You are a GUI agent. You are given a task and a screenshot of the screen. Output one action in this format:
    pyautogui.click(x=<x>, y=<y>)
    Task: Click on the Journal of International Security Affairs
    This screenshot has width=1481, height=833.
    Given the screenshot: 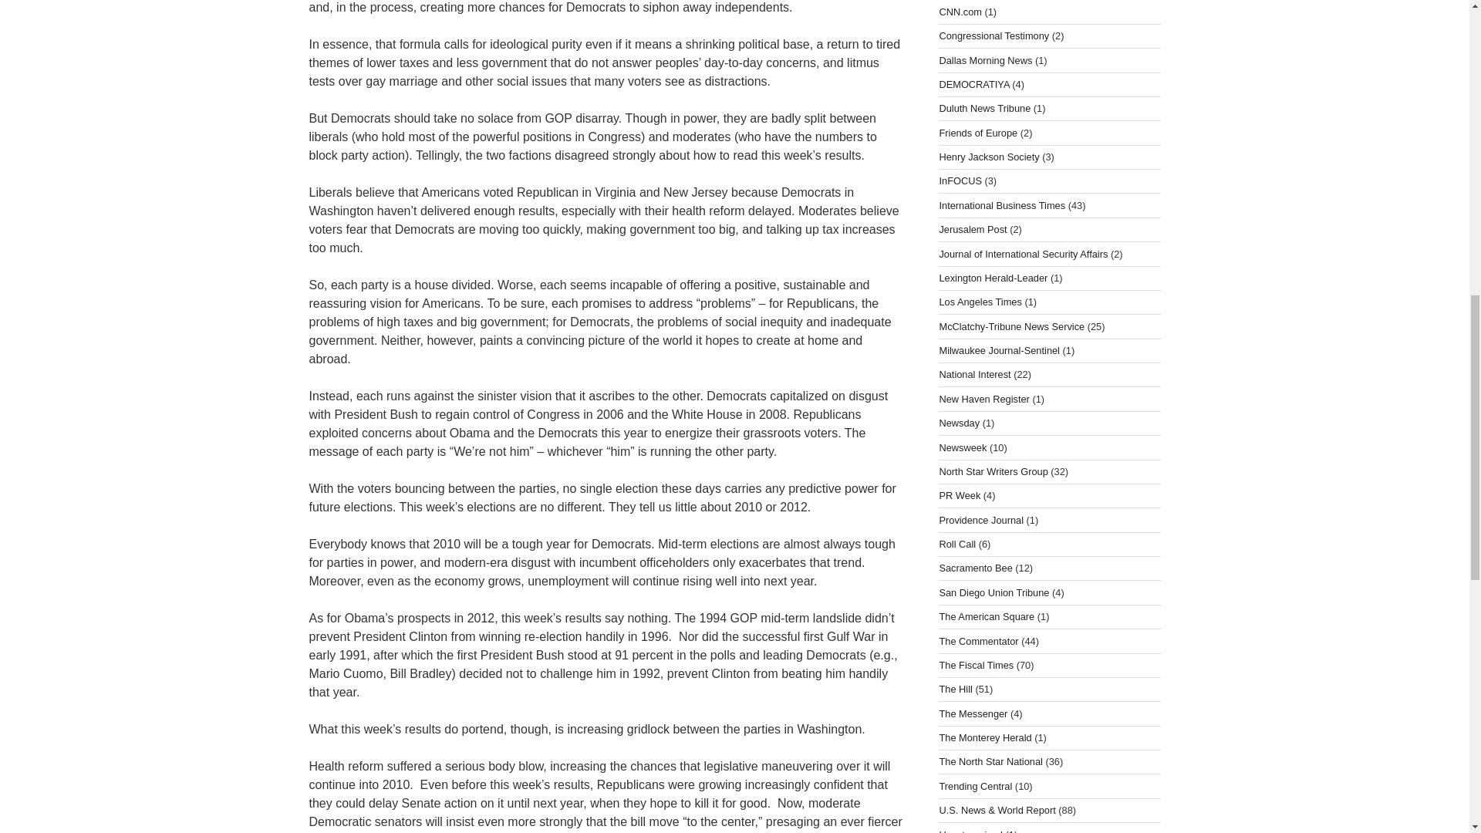 What is the action you would take?
    pyautogui.click(x=1023, y=253)
    